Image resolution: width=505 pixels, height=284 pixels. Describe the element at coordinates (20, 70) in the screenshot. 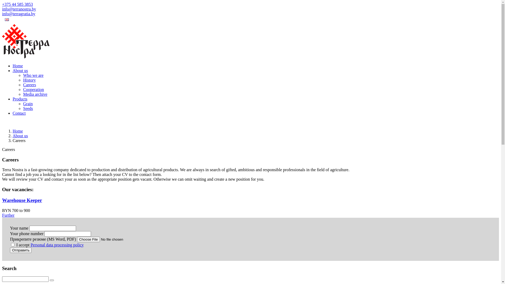

I see `About us` at that location.